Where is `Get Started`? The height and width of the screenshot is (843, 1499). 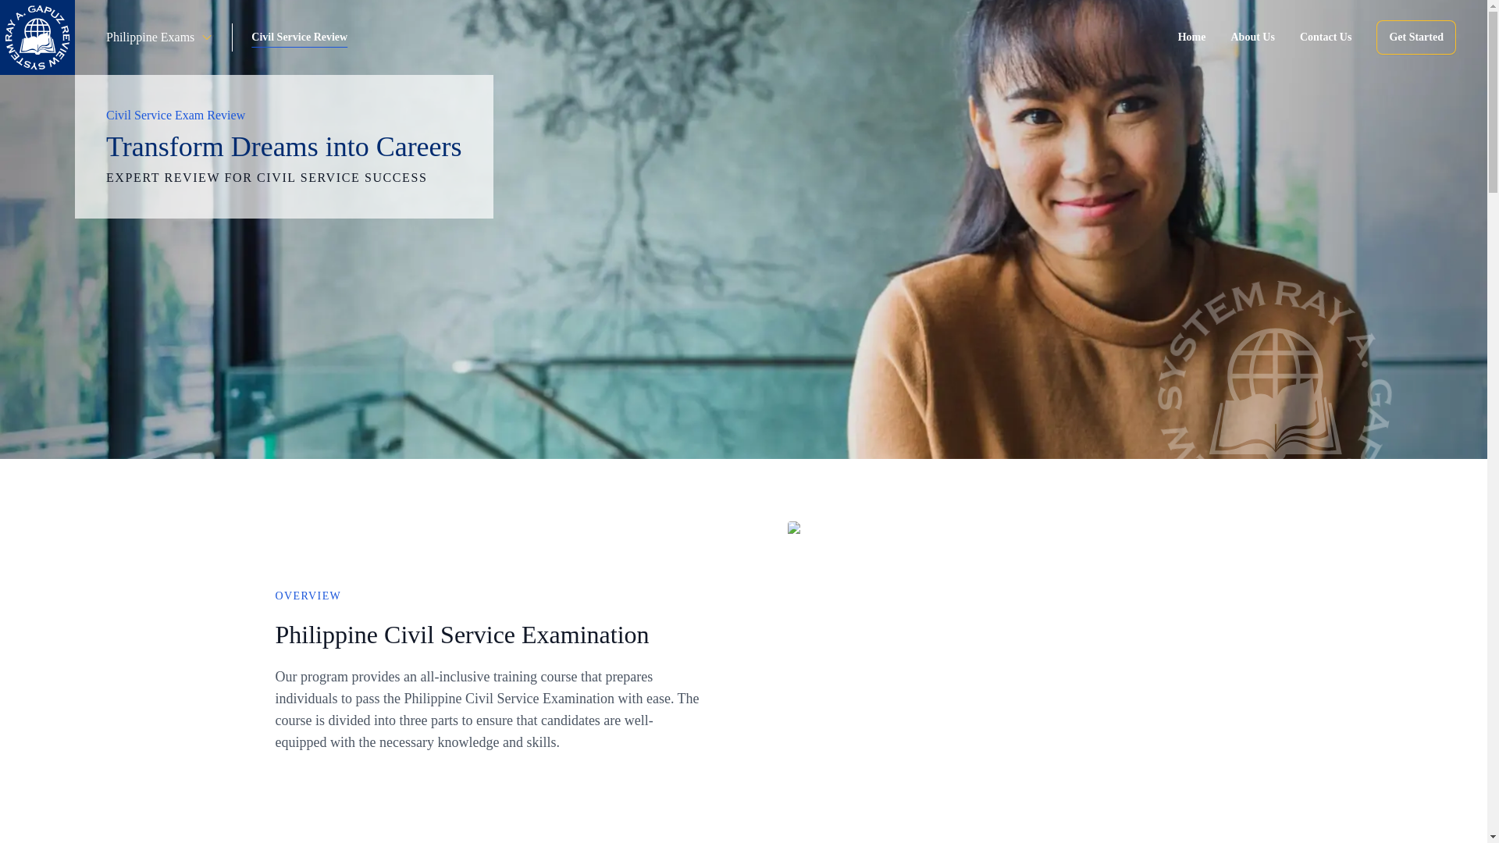
Get Started is located at coordinates (1415, 37).